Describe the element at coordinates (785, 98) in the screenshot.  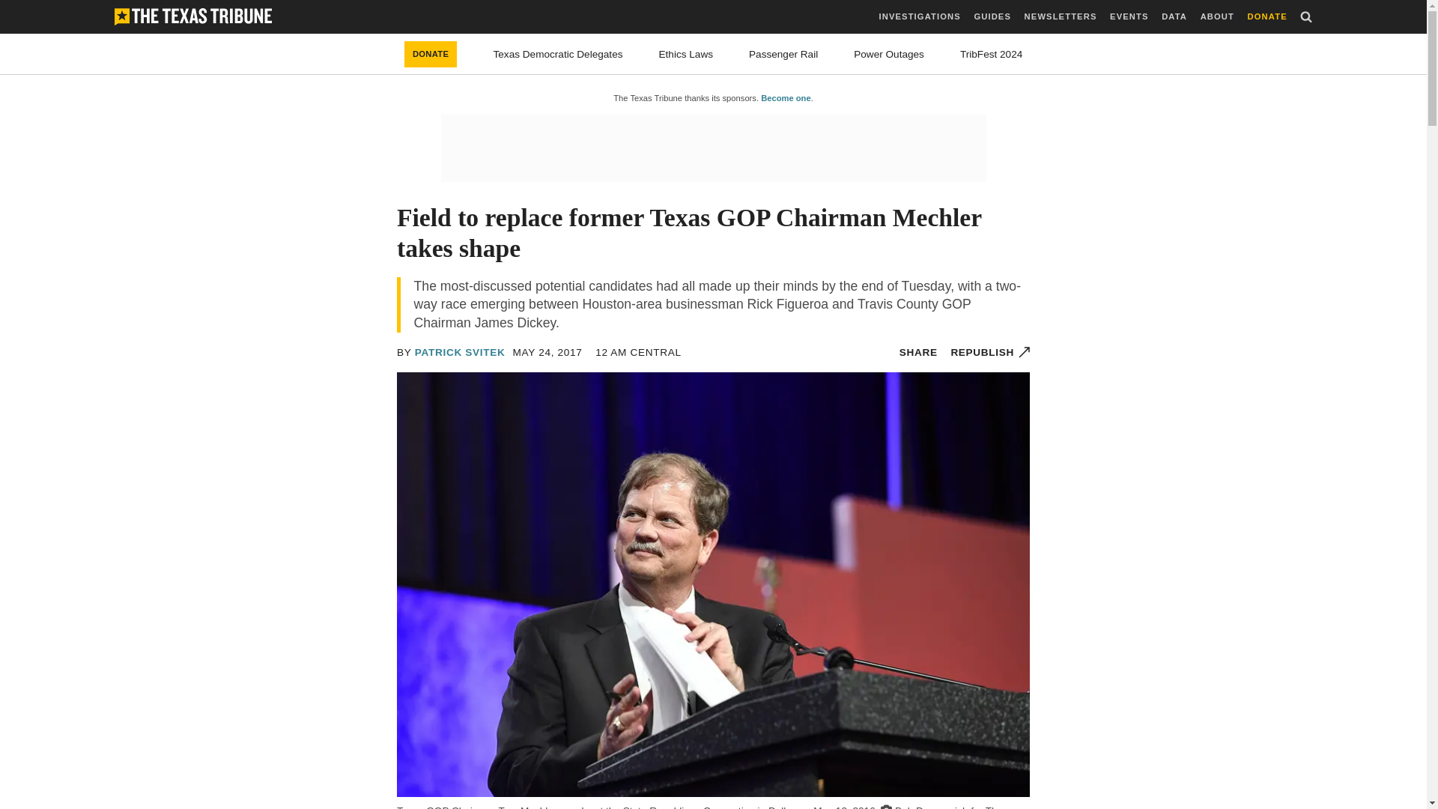
I see `Become one` at that location.